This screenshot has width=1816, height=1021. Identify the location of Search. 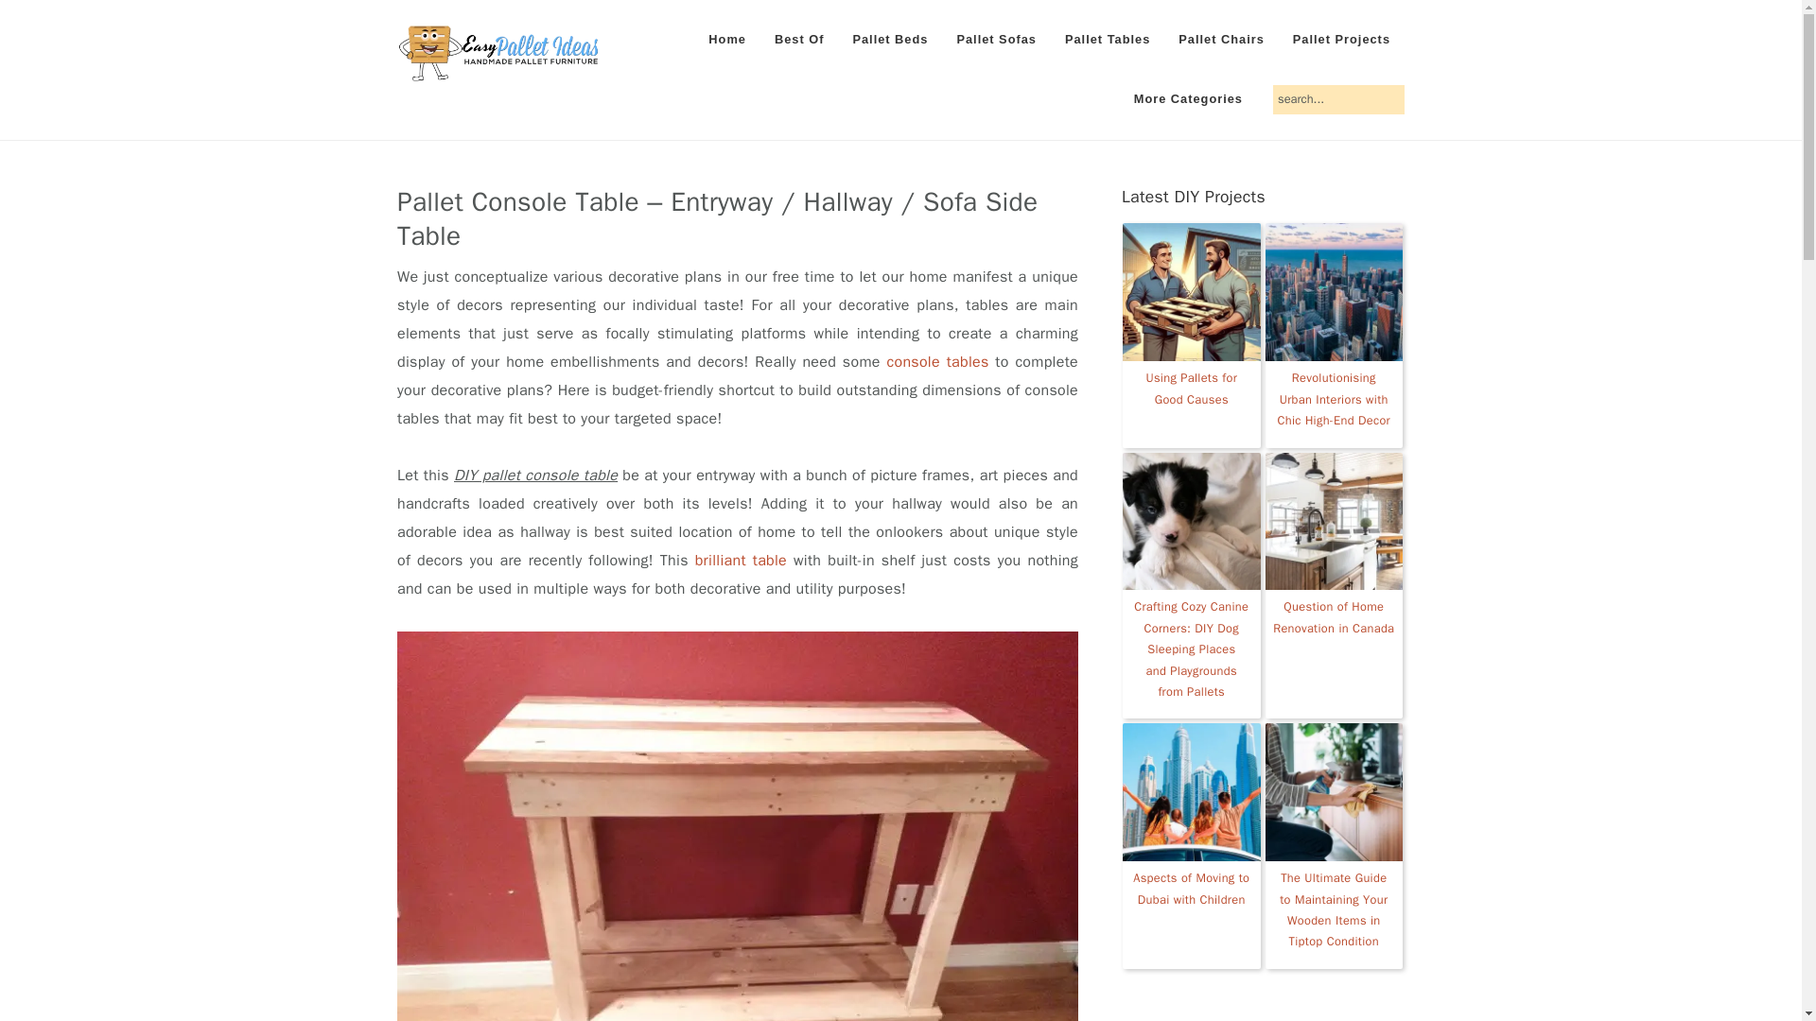
(1407, 89).